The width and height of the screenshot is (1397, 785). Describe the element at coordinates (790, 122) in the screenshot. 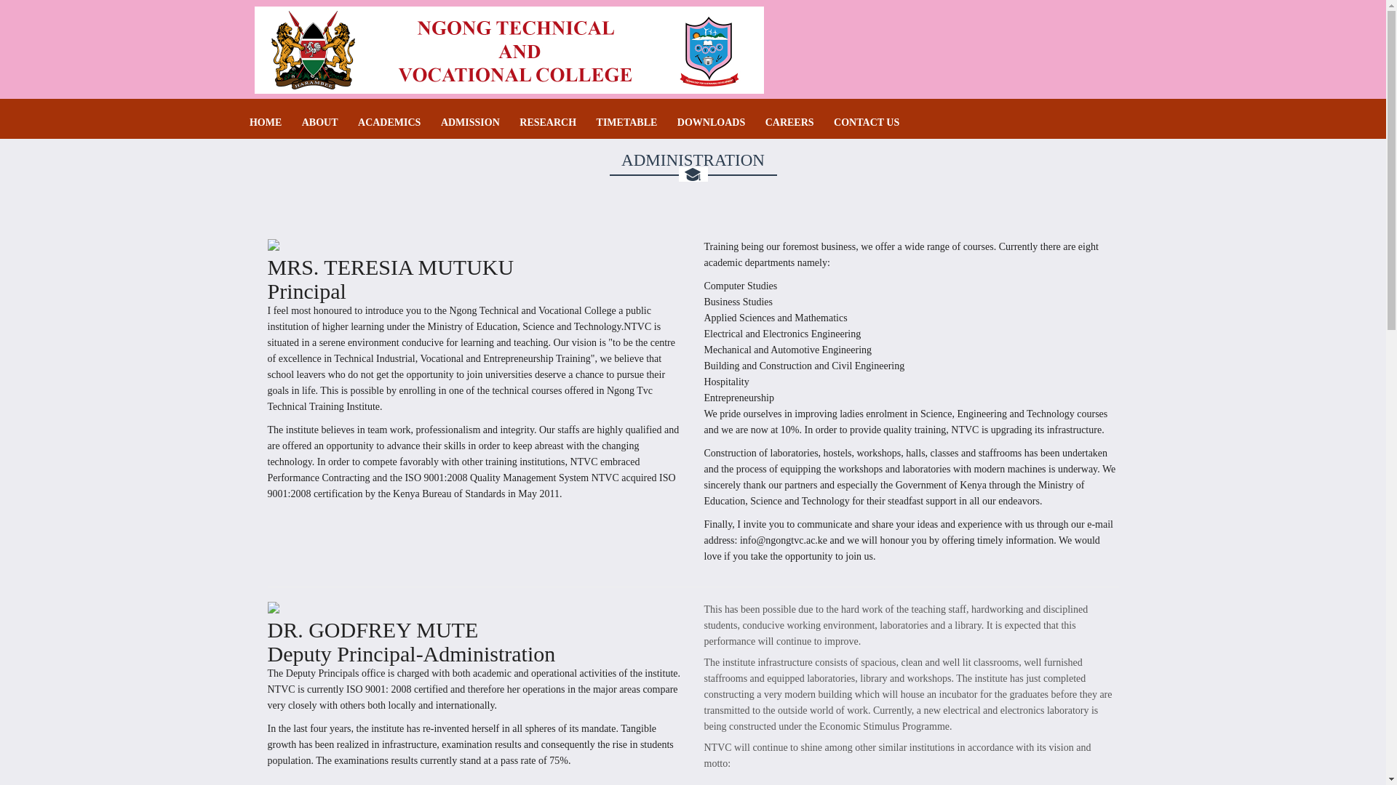

I see `CAREERS` at that location.